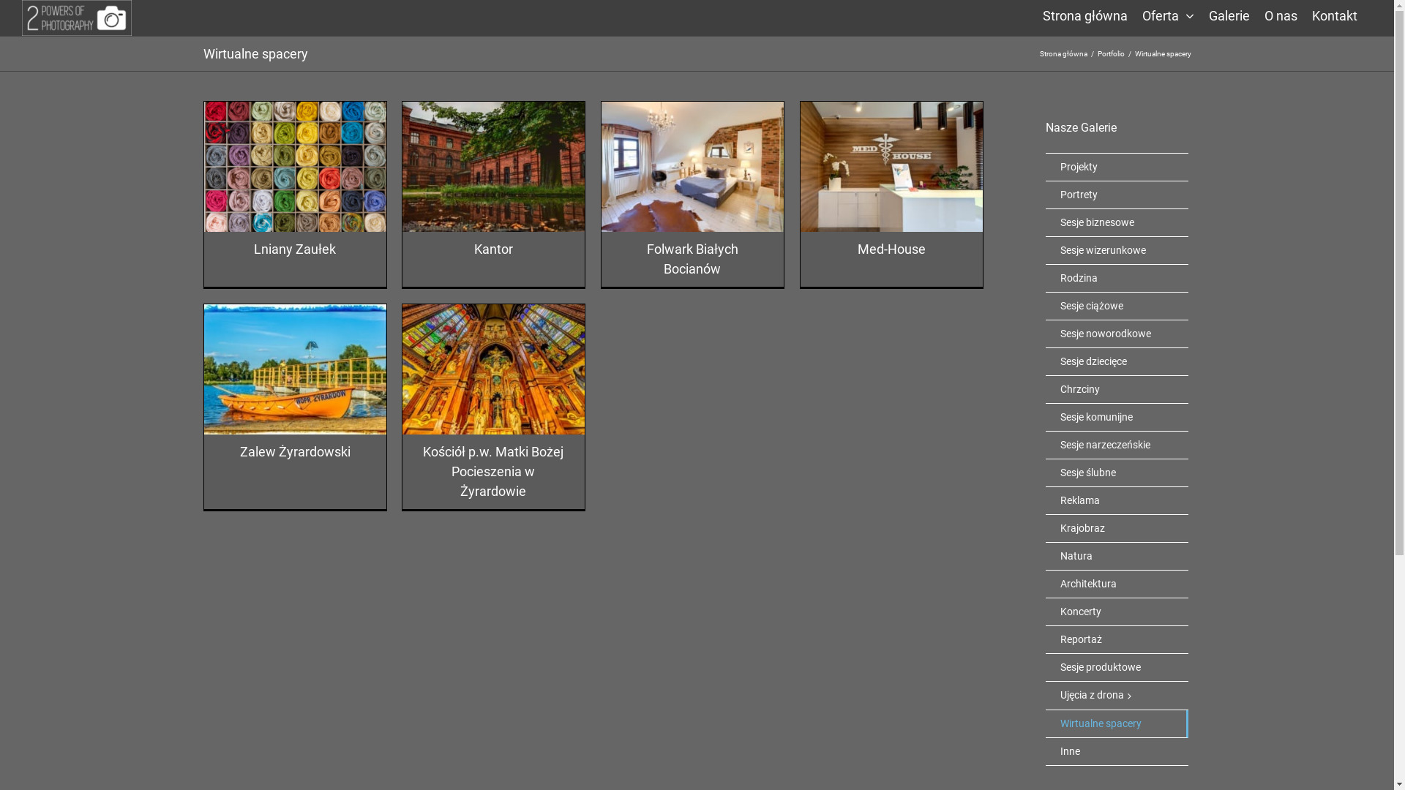 The image size is (1405, 790). I want to click on Sesje biznesowe, so click(1117, 223).